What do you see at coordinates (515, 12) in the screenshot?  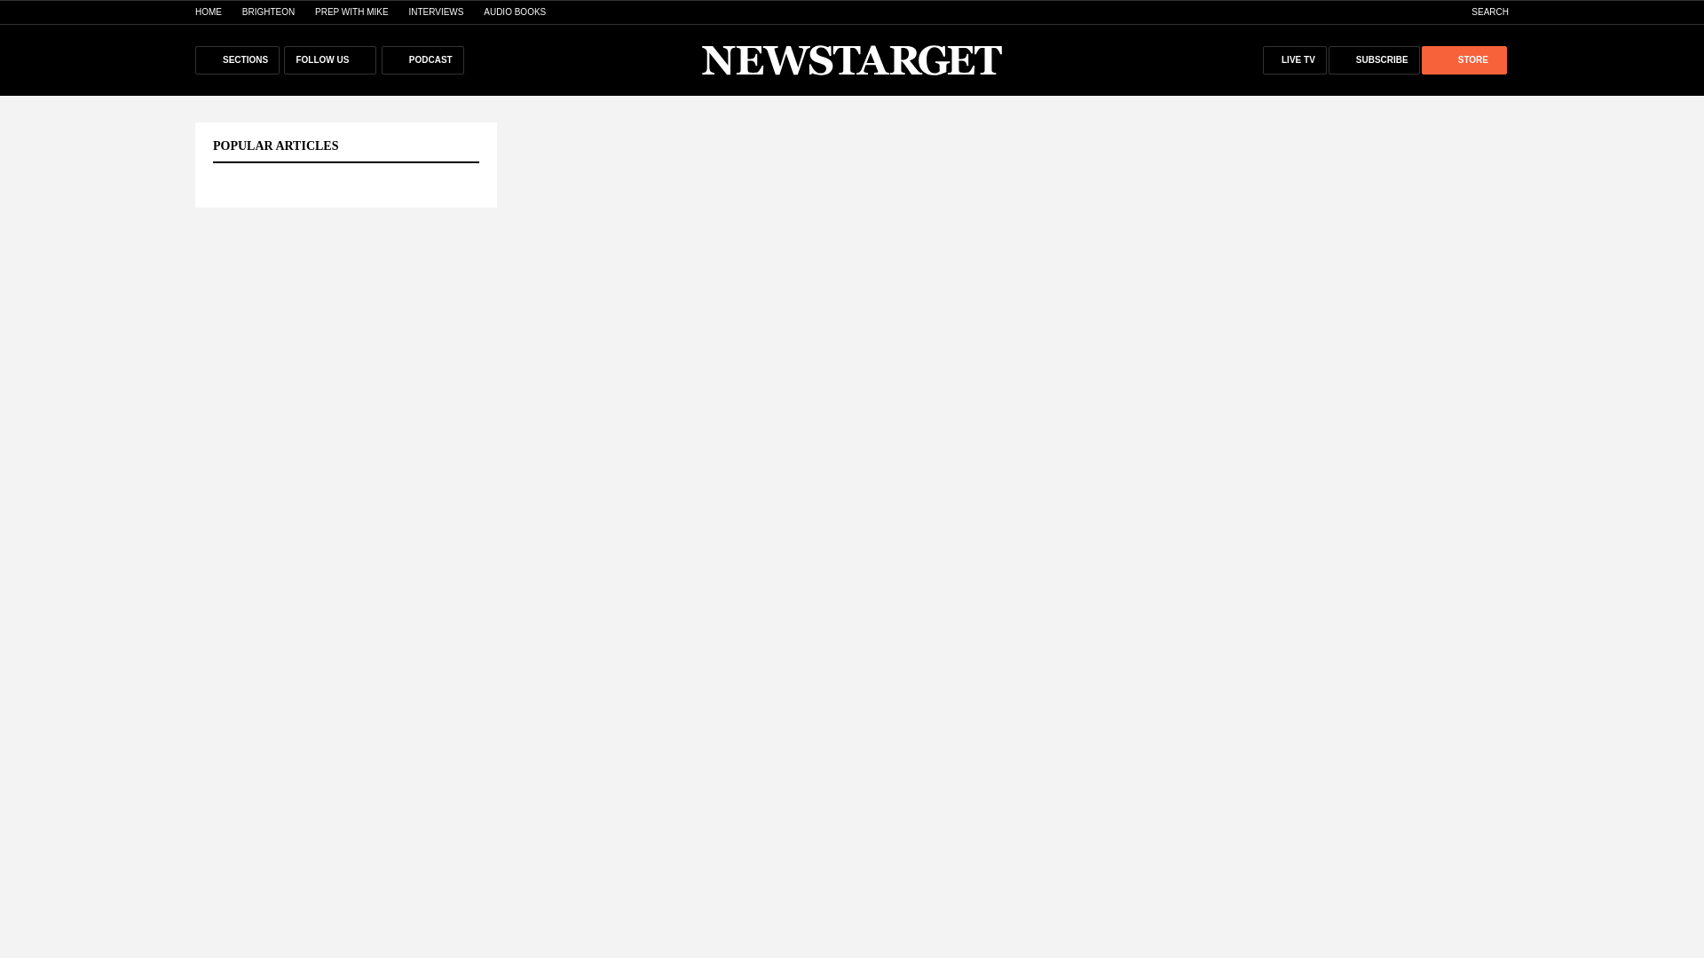 I see `AUDIO BOOKS` at bounding box center [515, 12].